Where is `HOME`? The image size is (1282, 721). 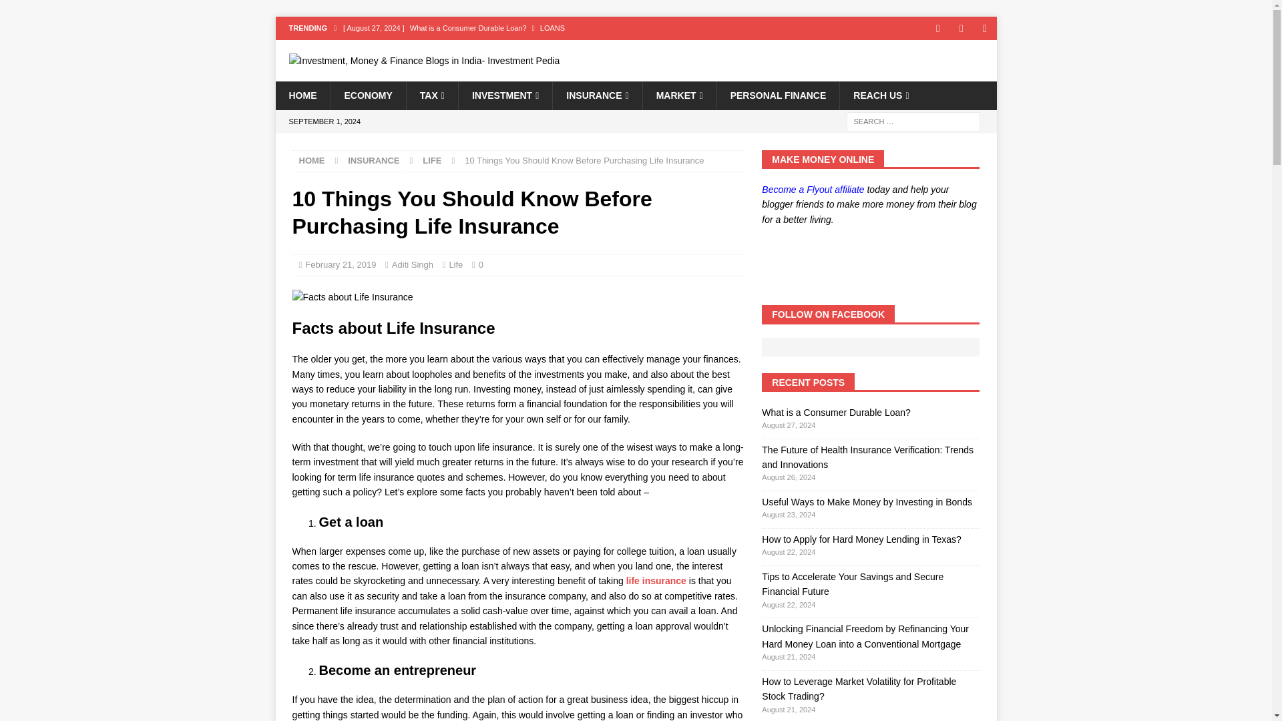 HOME is located at coordinates (312, 160).